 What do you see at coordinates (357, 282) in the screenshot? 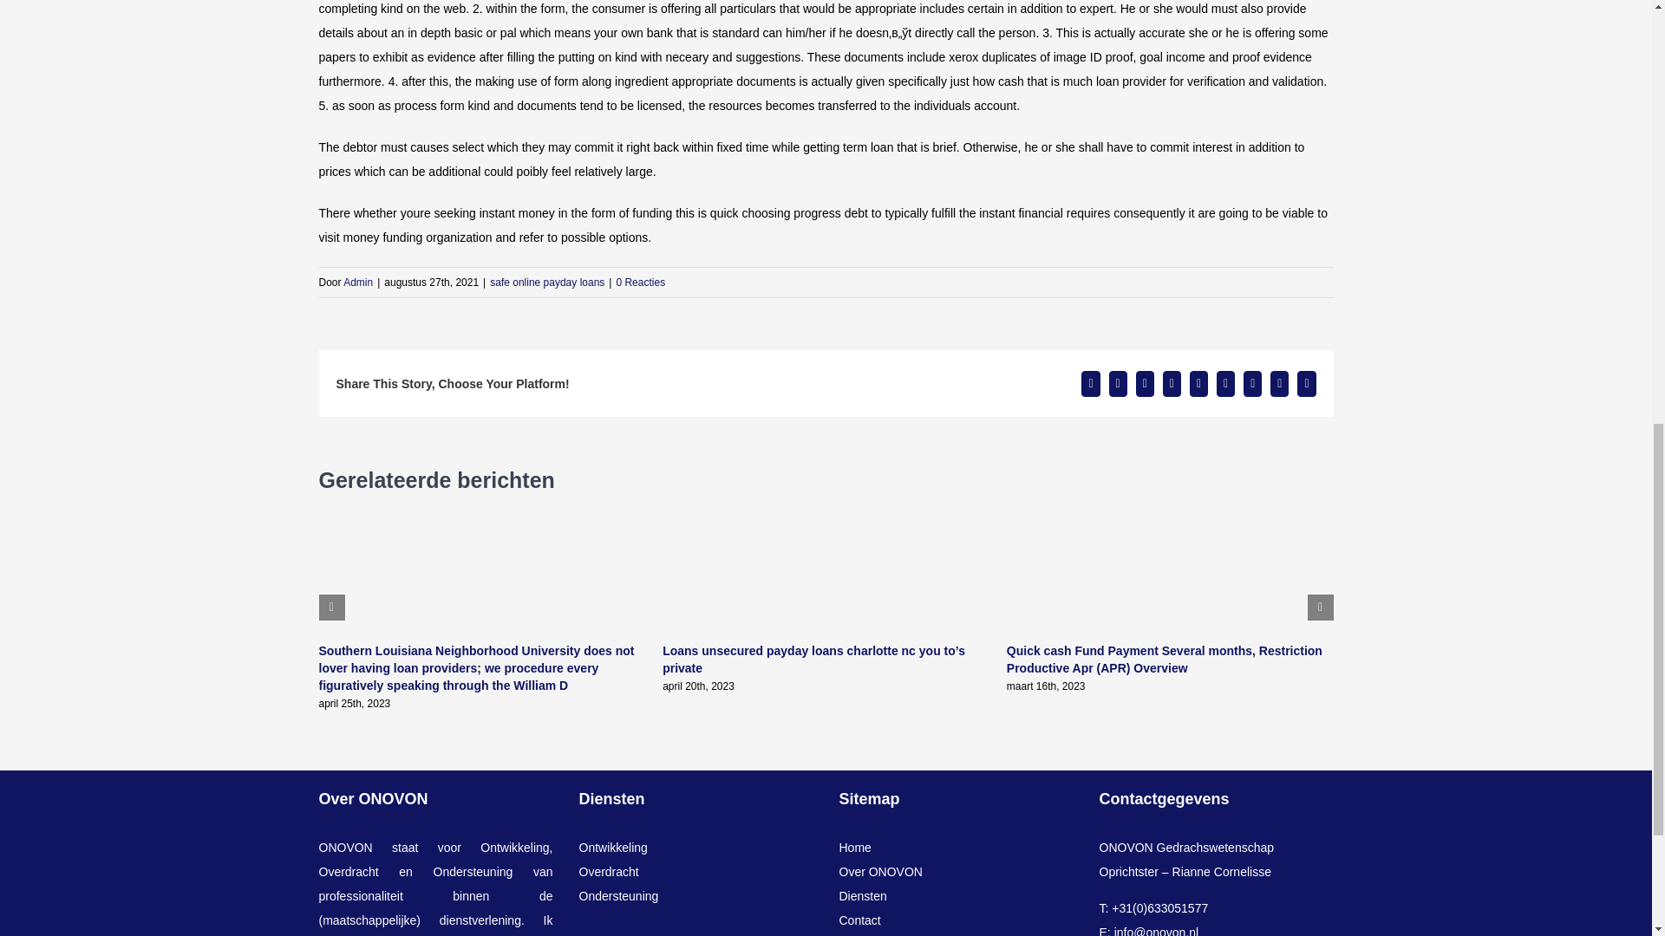
I see `Admin` at bounding box center [357, 282].